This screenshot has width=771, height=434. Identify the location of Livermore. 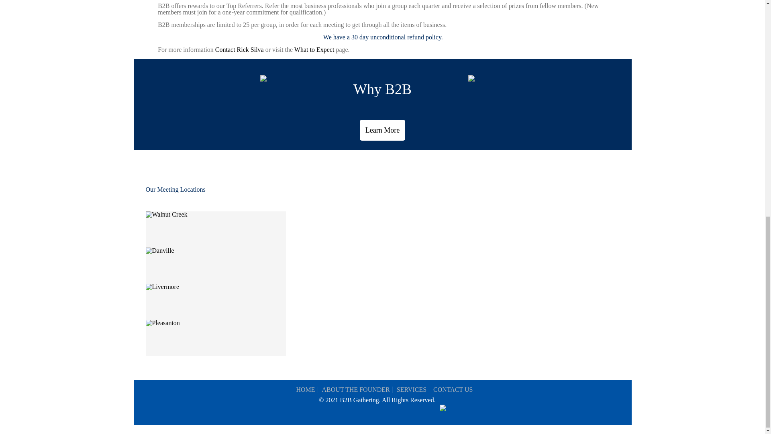
(162, 287).